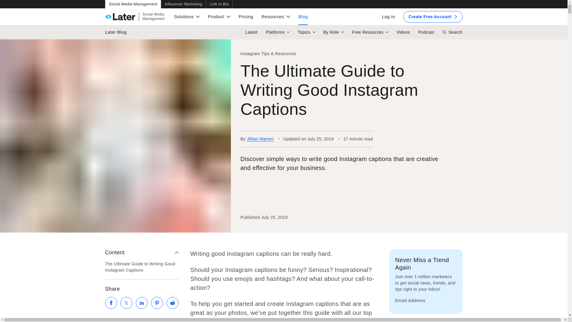 This screenshot has width=572, height=322. Describe the element at coordinates (133, 4) in the screenshot. I see `Link in Bio` at that location.